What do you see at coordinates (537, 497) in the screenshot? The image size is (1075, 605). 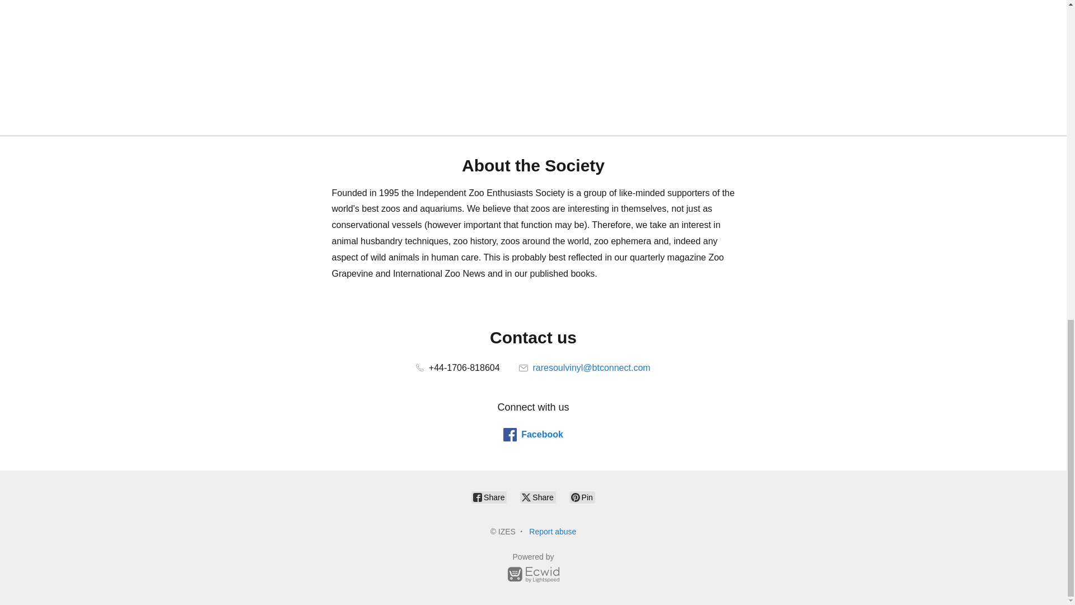 I see `Share` at bounding box center [537, 497].